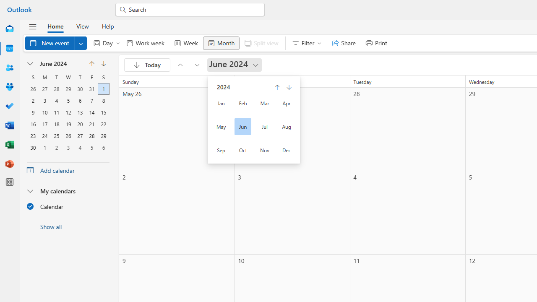 Image resolution: width=537 pixels, height=302 pixels. What do you see at coordinates (9, 87) in the screenshot?
I see `Groups` at bounding box center [9, 87].